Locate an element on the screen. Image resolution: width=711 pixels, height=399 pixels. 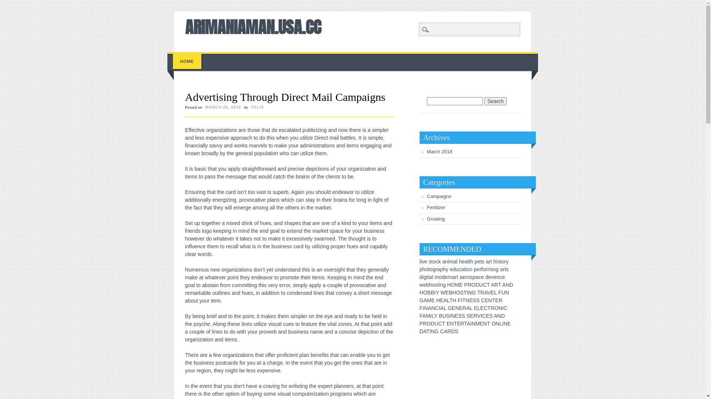
W is located at coordinates (443, 293).